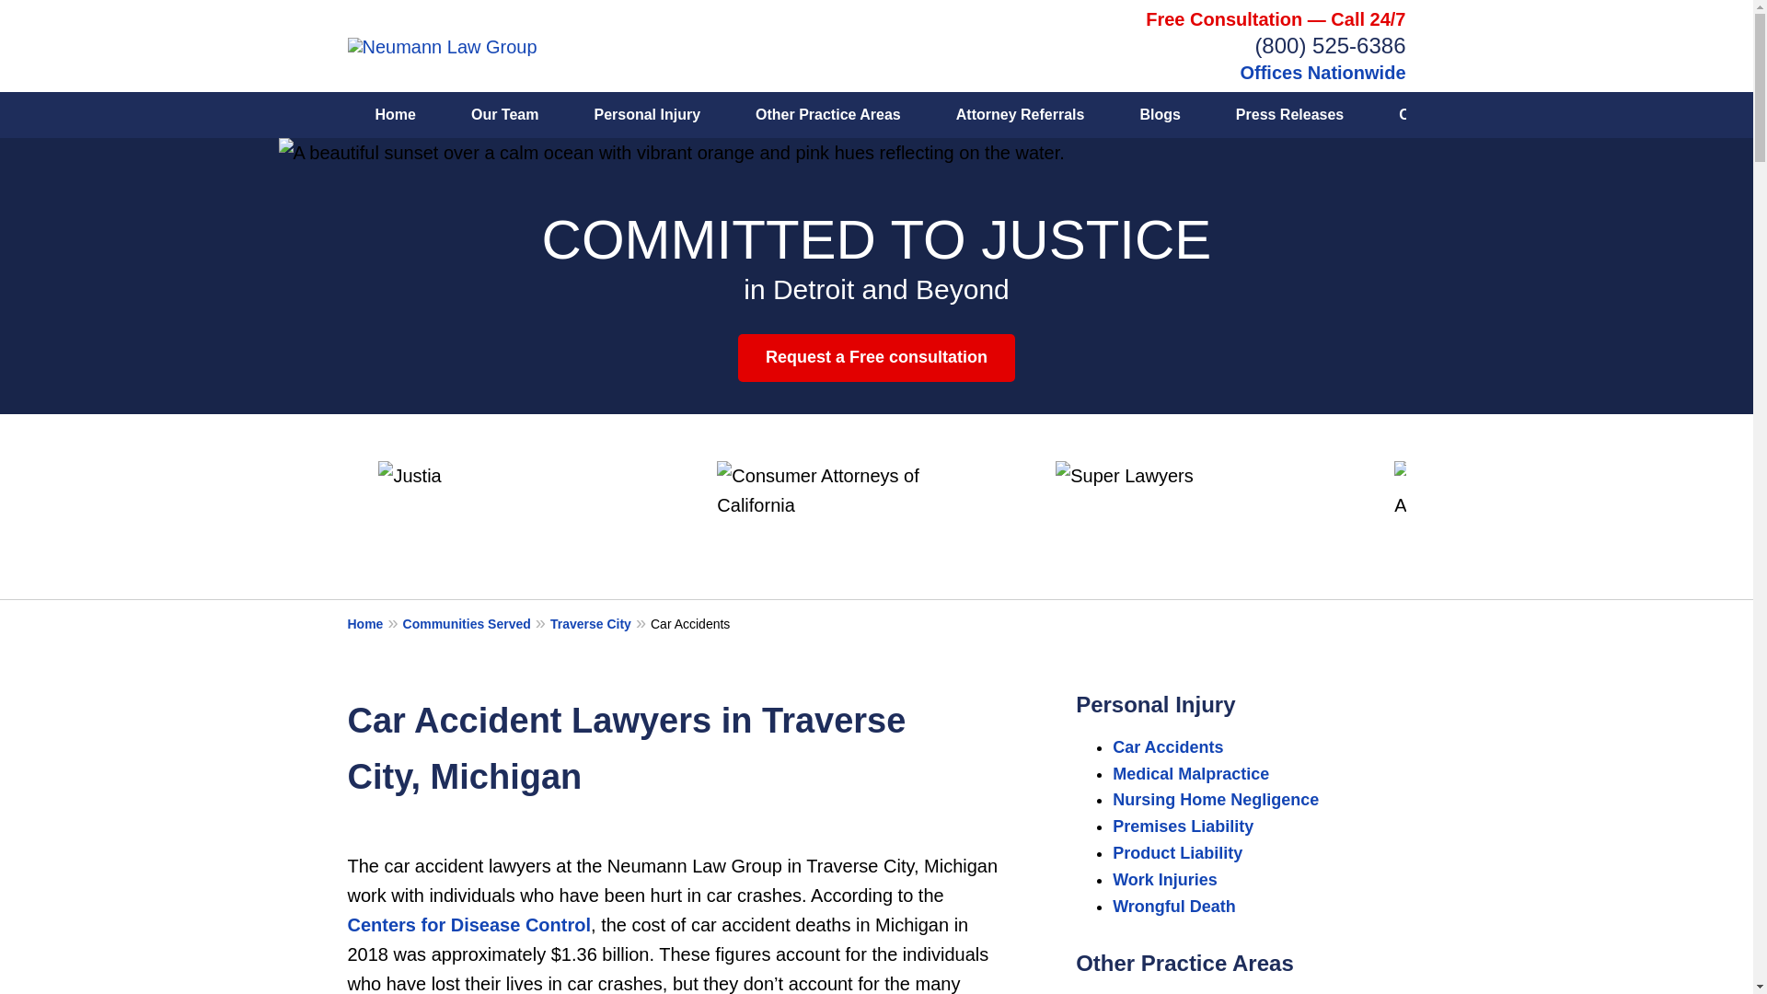  Describe the element at coordinates (1159, 115) in the screenshot. I see `Blogs` at that location.